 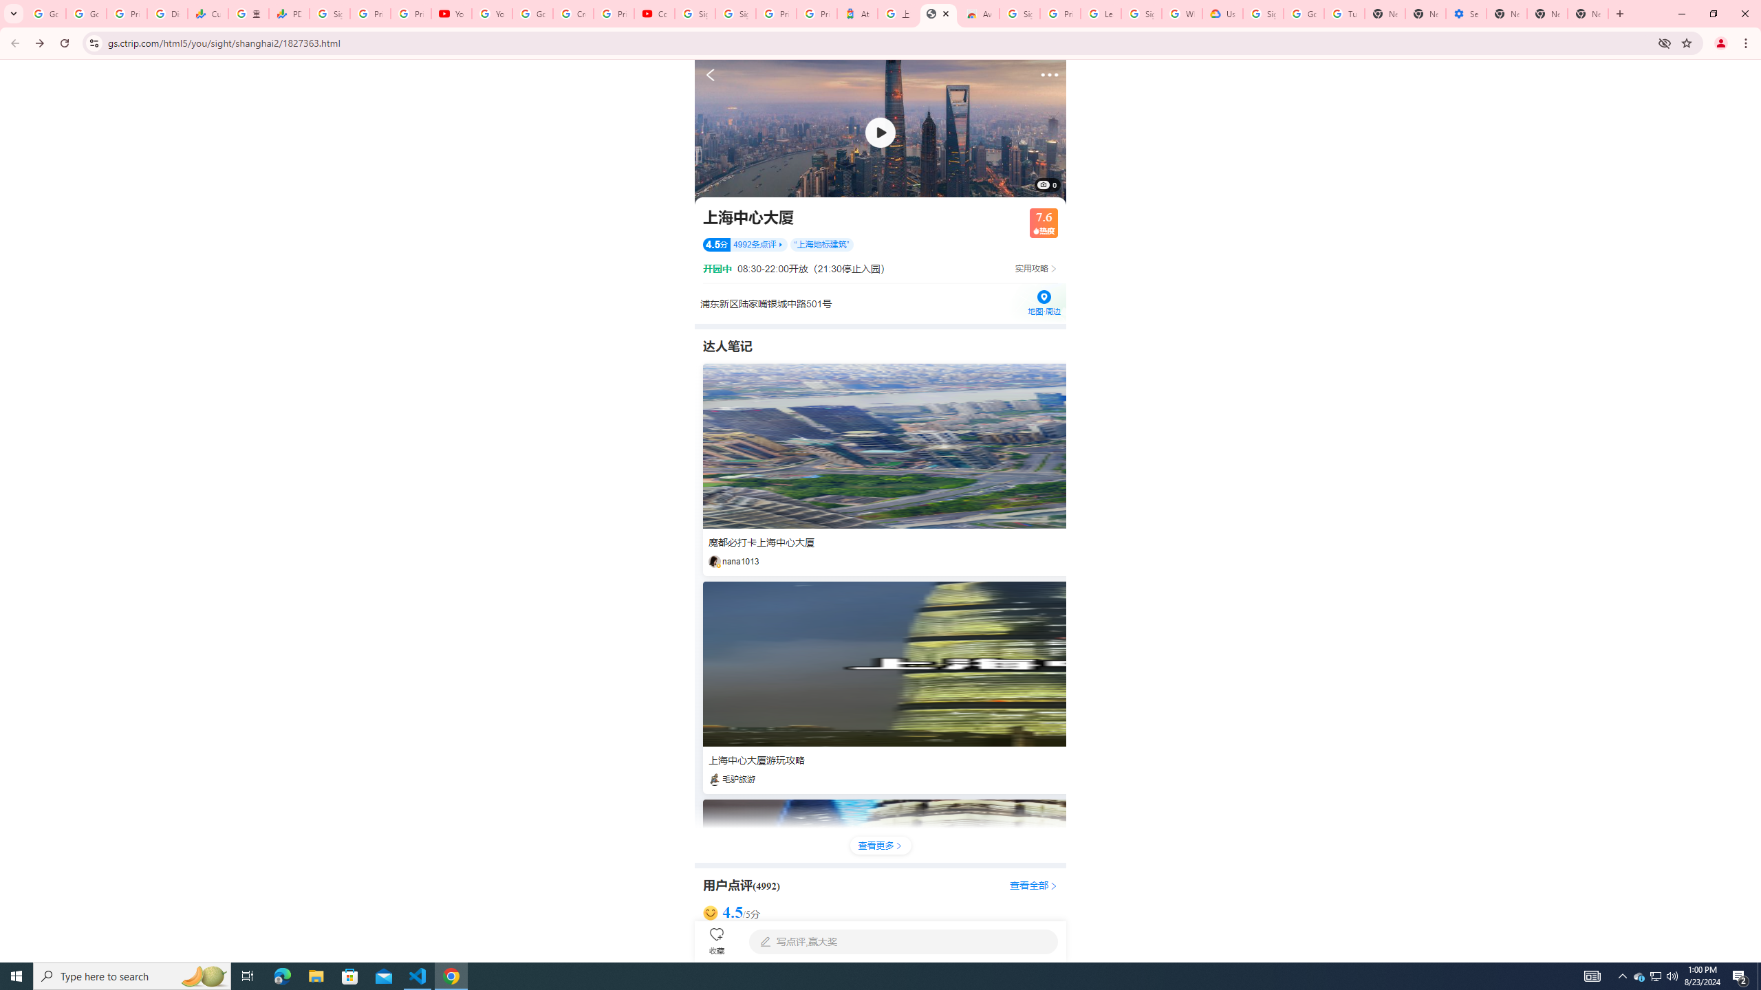 I want to click on New Tab, so click(x=1588, y=14).